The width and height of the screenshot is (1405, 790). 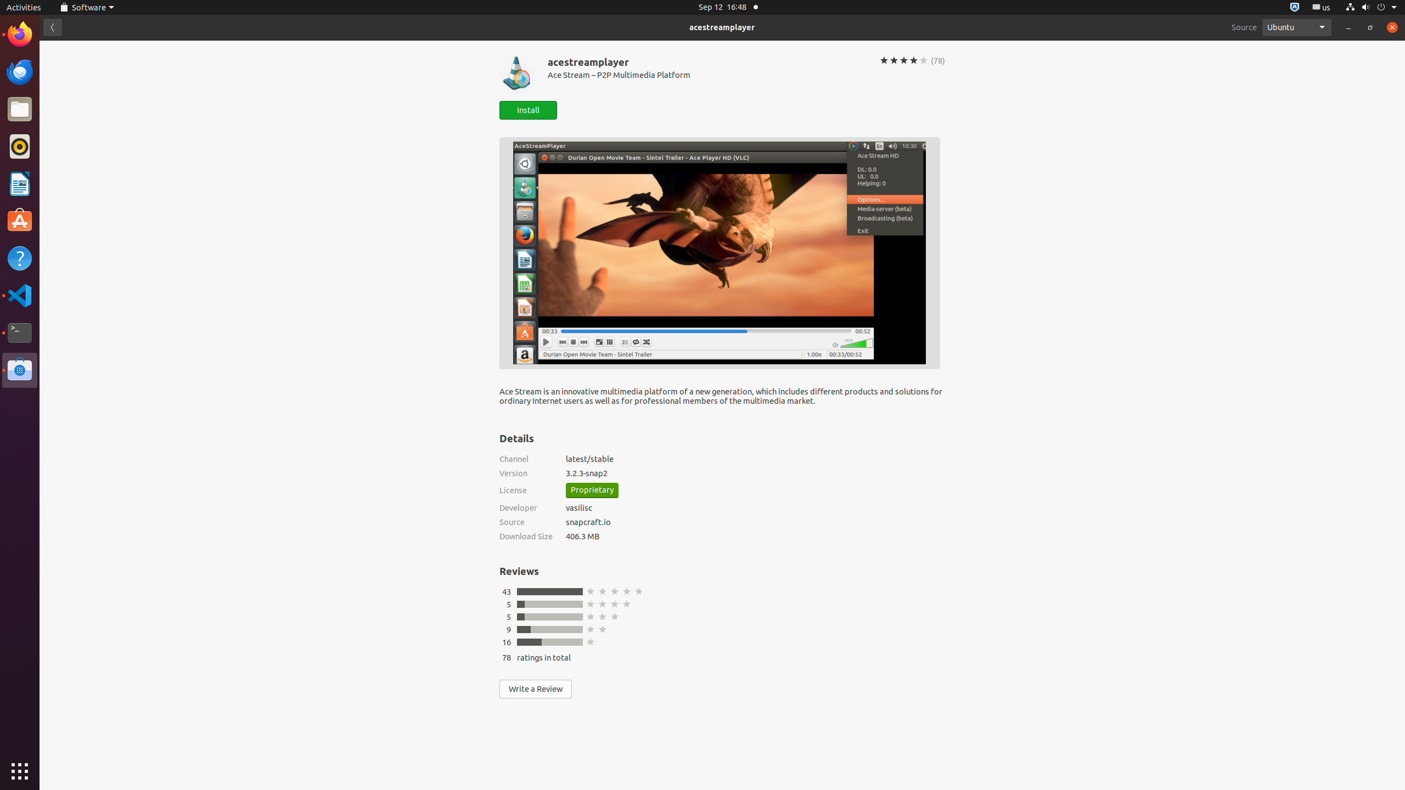 I want to click on luyi1, so click(x=74, y=49).